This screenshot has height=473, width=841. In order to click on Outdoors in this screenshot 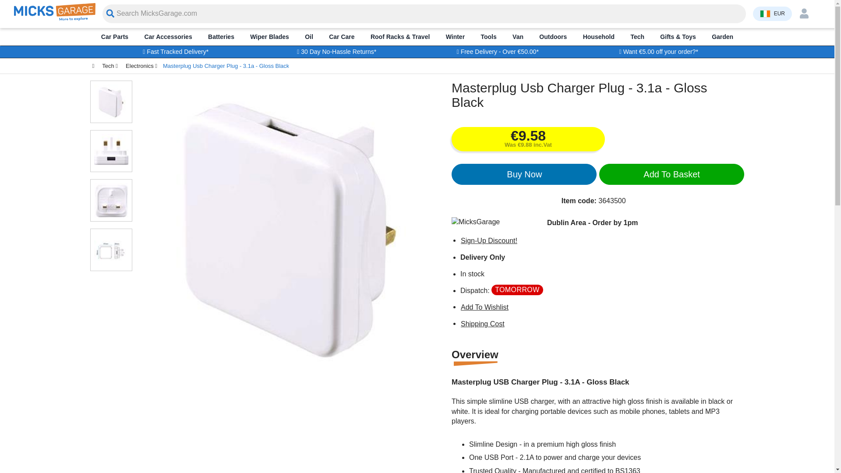, I will do `click(553, 36)`.